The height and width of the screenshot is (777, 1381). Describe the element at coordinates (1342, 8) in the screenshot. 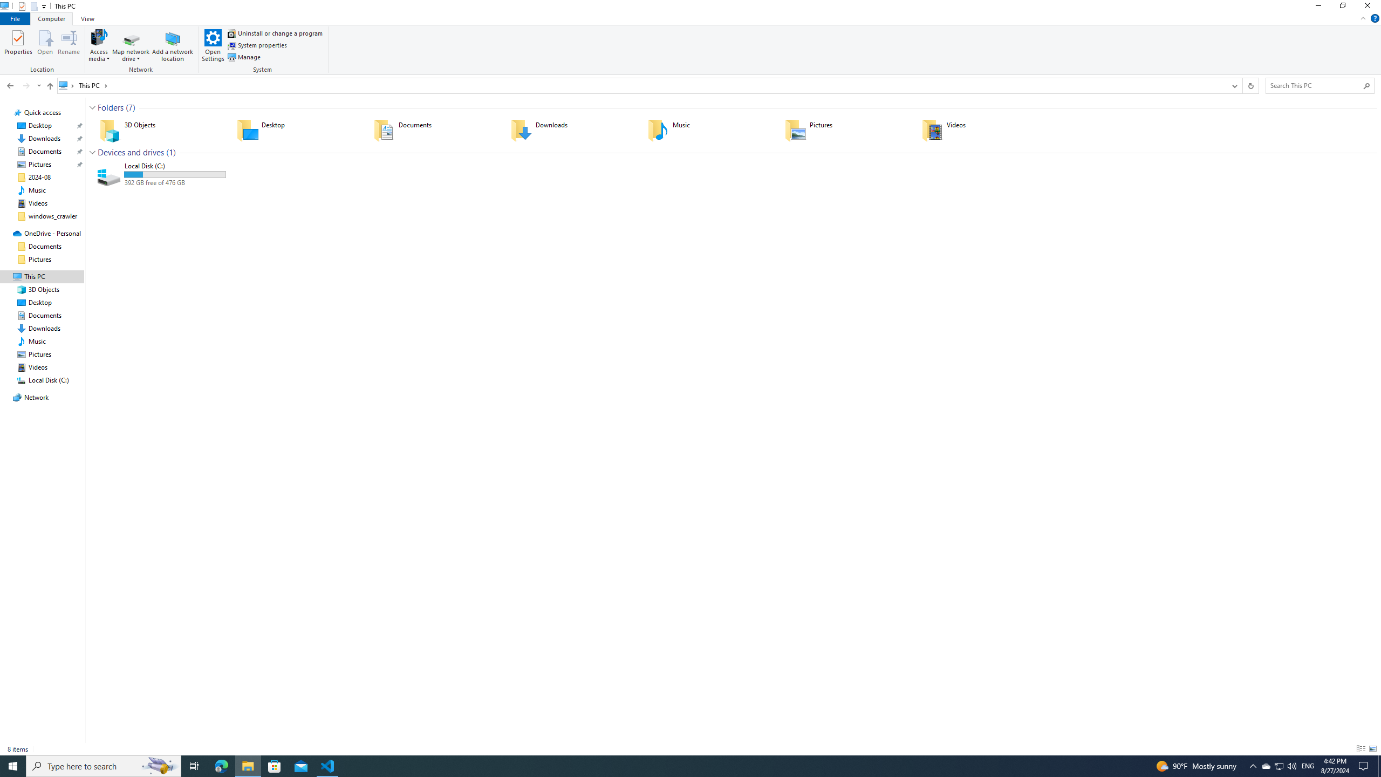

I see `Restore` at that location.